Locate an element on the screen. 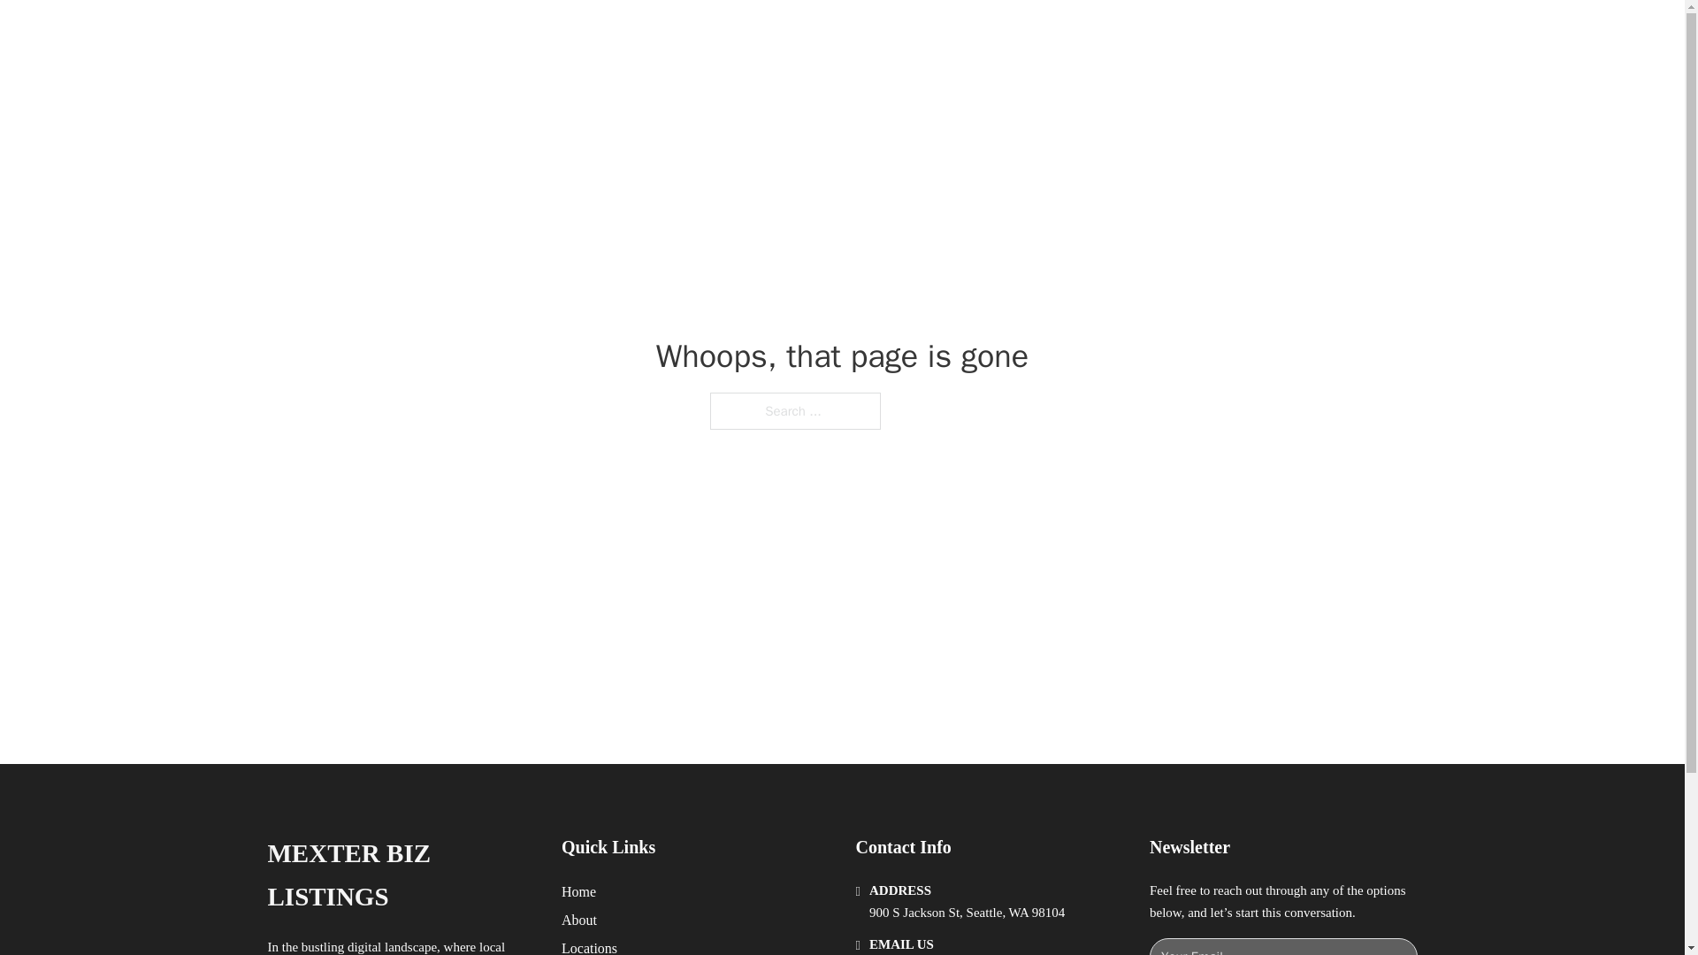 Image resolution: width=1698 pixels, height=955 pixels. HOME is located at coordinates (1072, 34).